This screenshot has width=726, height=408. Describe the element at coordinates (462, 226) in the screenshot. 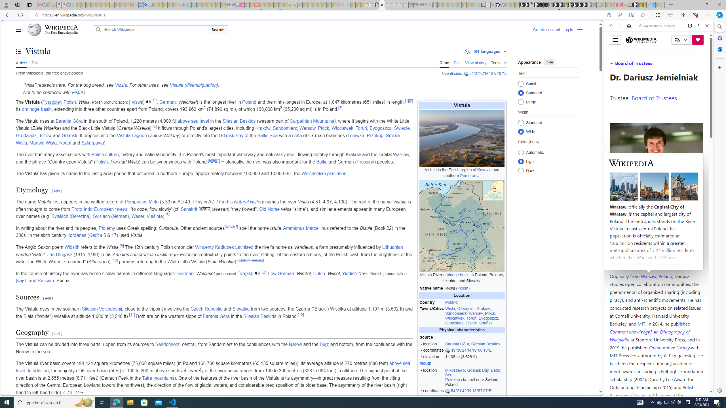

I see `Class: mw-file-description` at that location.